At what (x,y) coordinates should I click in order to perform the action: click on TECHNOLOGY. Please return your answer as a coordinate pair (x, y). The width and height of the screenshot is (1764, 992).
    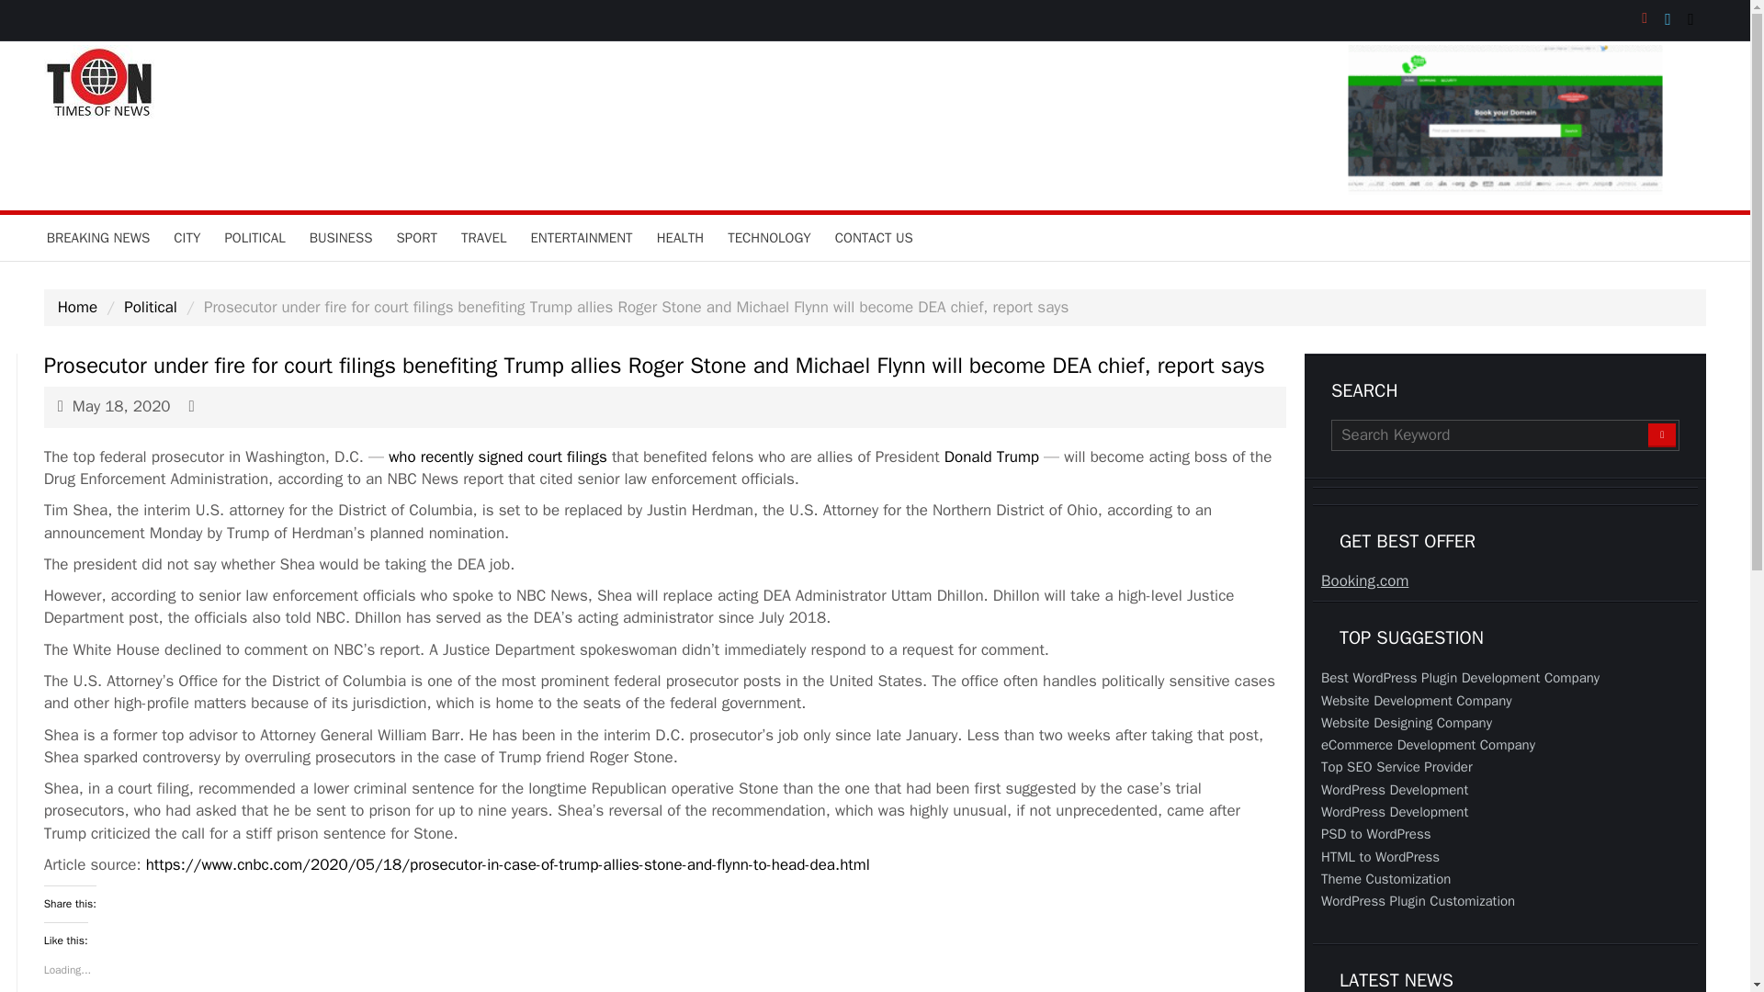
    Looking at the image, I should click on (770, 238).